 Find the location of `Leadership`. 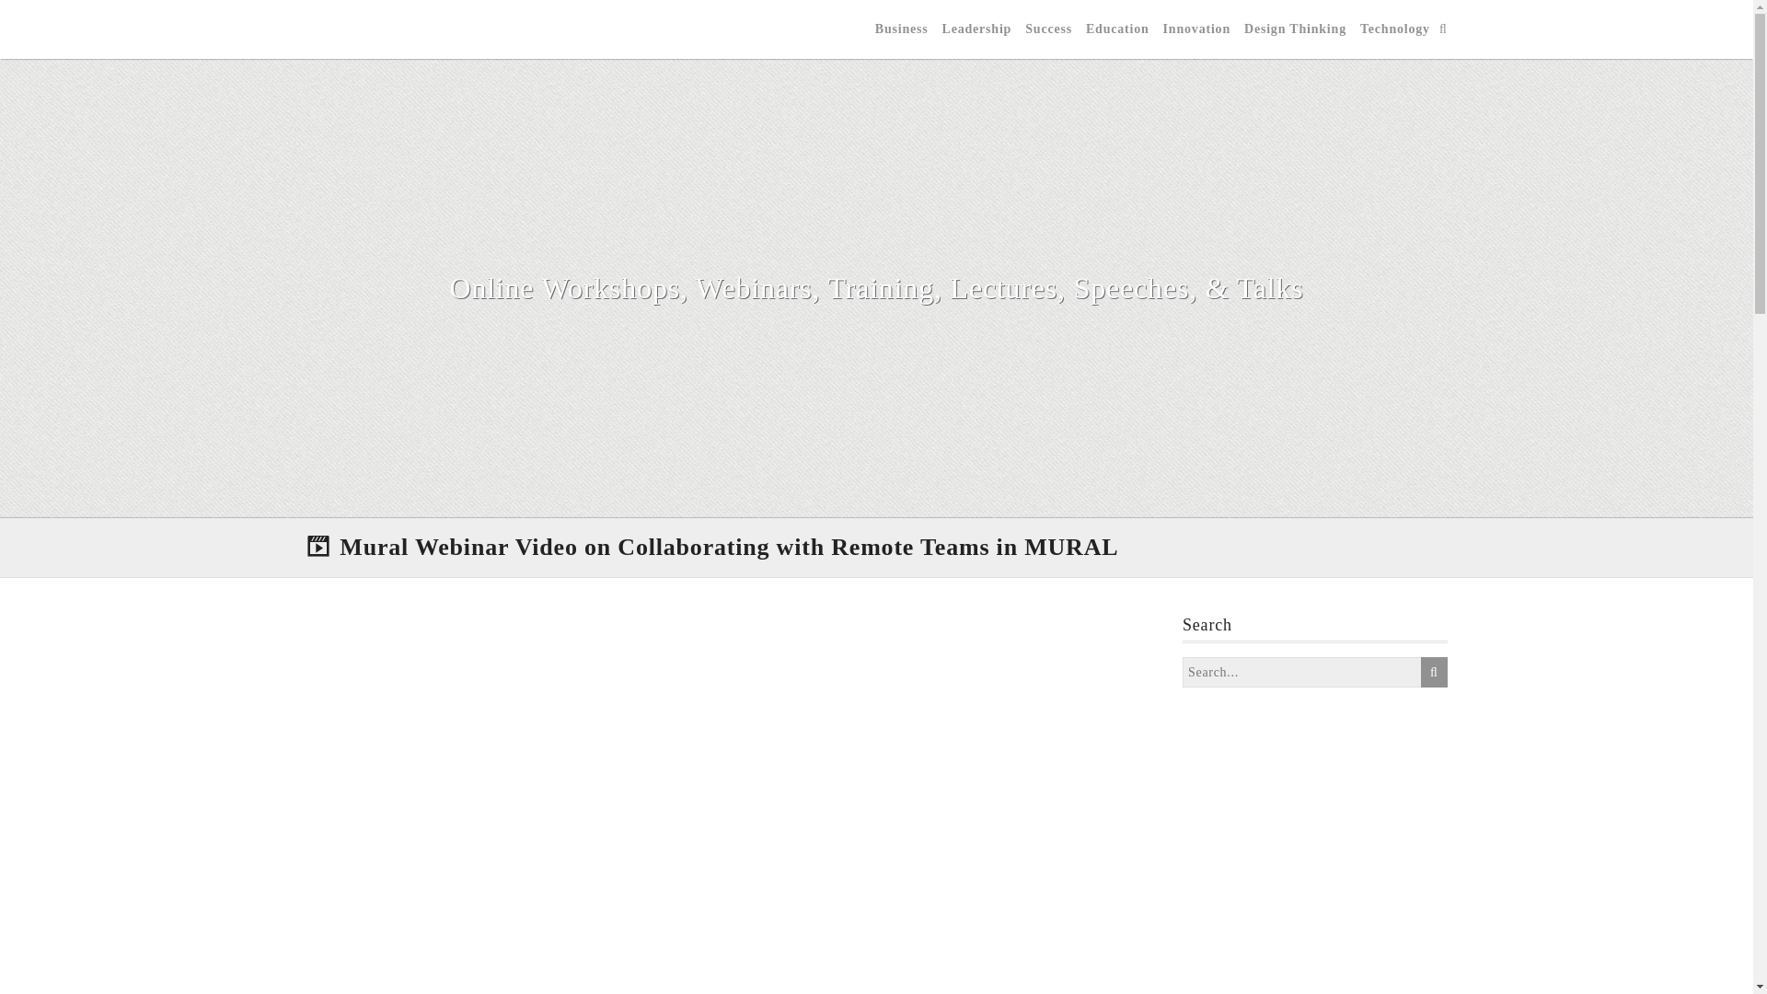

Leadership is located at coordinates (977, 29).